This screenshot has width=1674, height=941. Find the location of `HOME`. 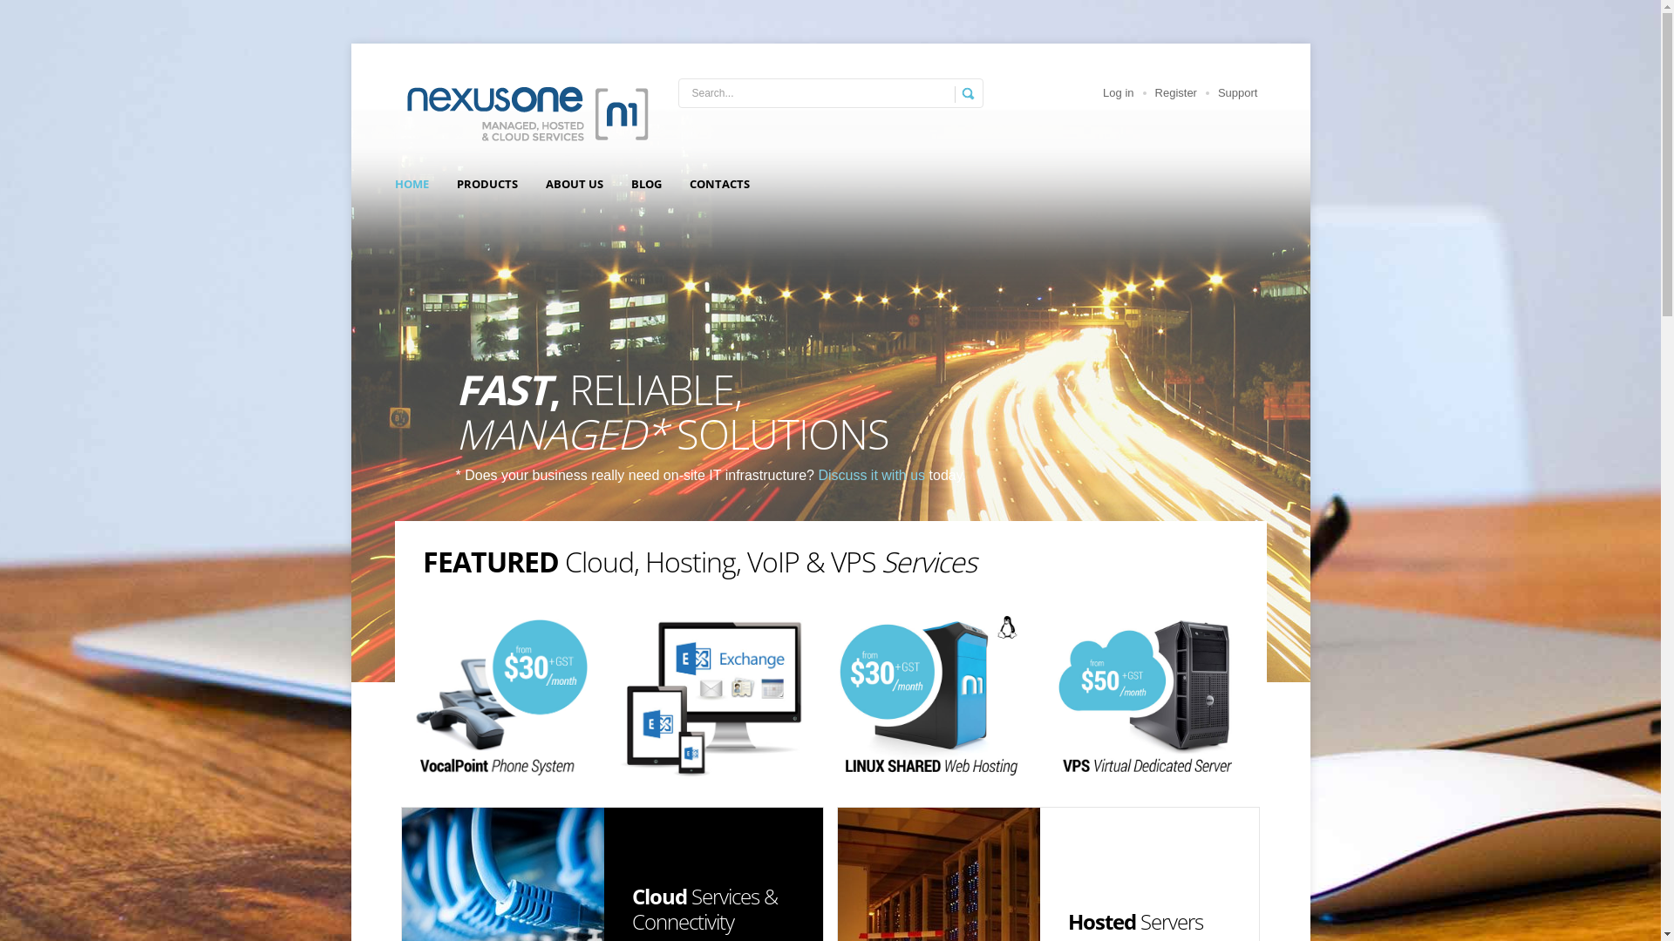

HOME is located at coordinates (411, 184).